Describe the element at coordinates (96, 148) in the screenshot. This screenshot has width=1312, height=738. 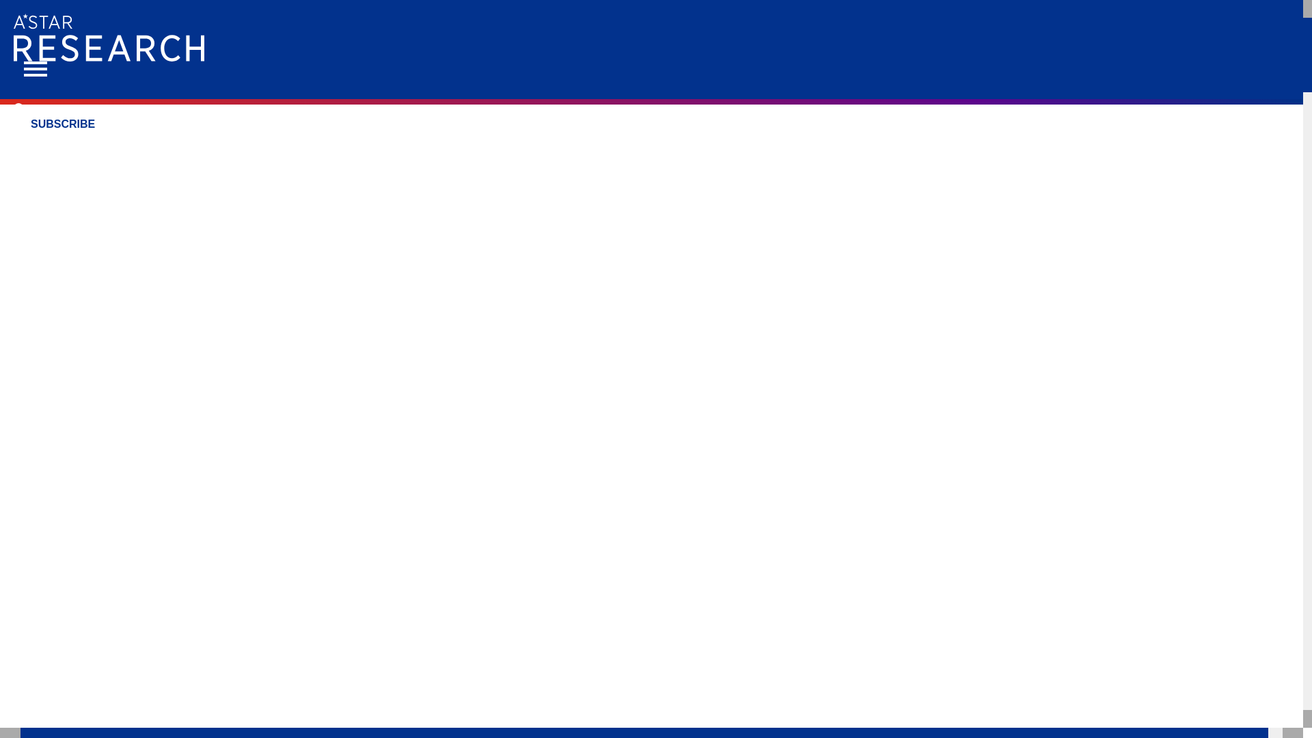
I see `Features` at that location.